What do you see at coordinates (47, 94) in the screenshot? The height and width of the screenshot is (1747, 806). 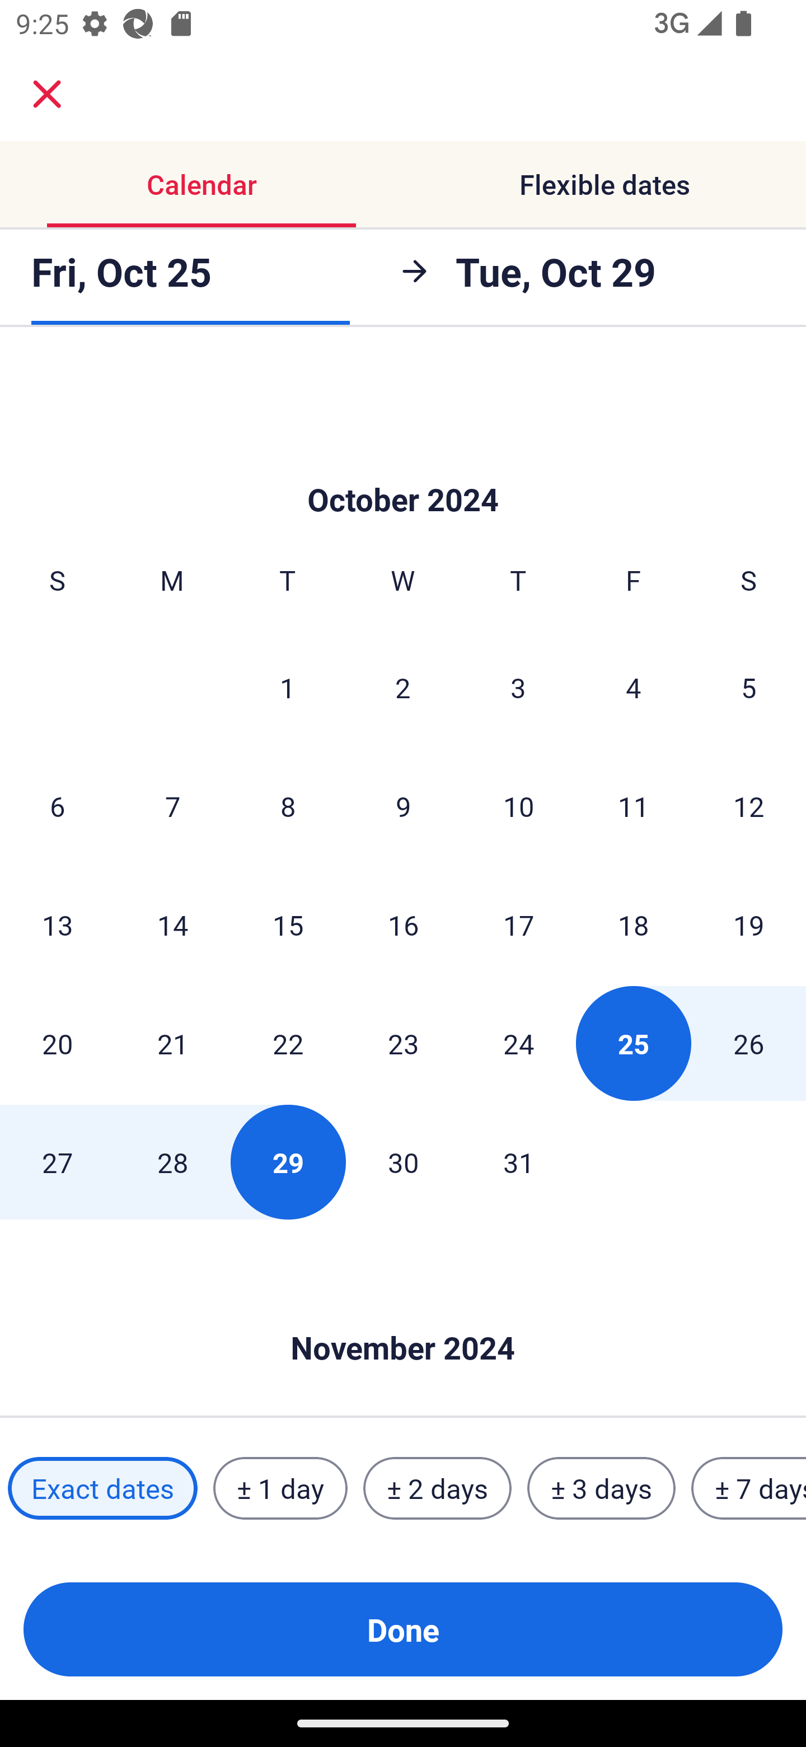 I see `close.` at bounding box center [47, 94].